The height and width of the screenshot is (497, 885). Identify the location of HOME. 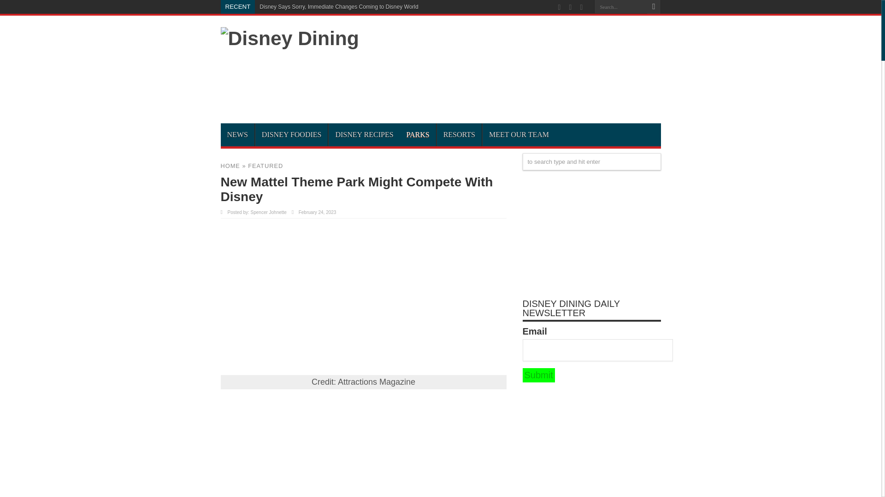
(230, 166).